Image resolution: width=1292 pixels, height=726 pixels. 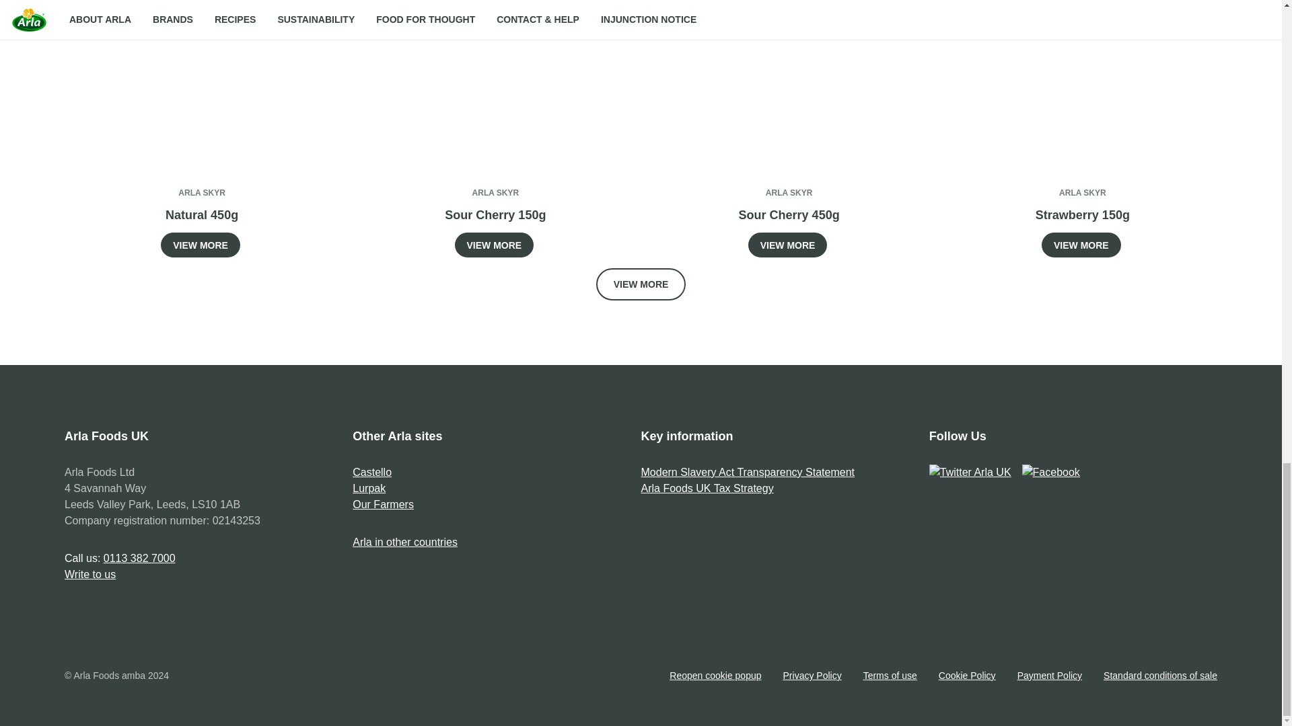 What do you see at coordinates (383, 504) in the screenshot?
I see `Our Farmers` at bounding box center [383, 504].